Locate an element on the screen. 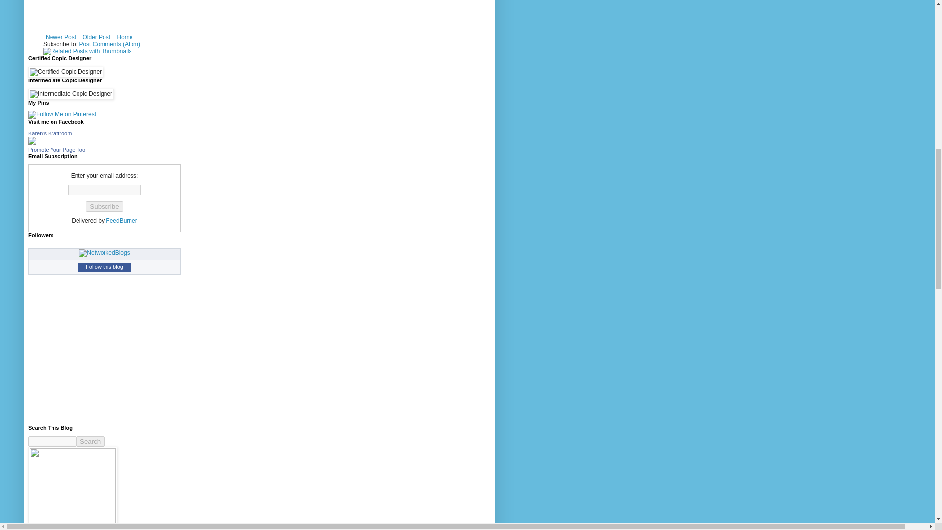 This screenshot has width=942, height=530. NetworkedBlogs is located at coordinates (104, 252).